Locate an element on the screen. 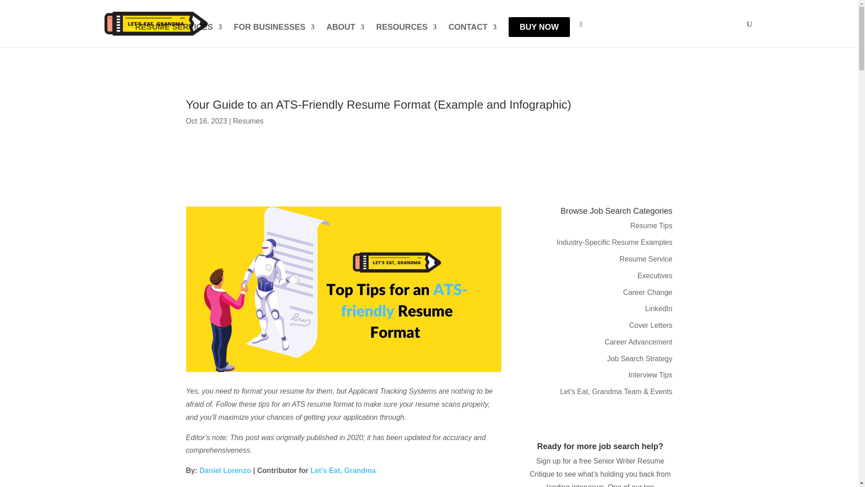  FOR BUSINESSES is located at coordinates (274, 35).